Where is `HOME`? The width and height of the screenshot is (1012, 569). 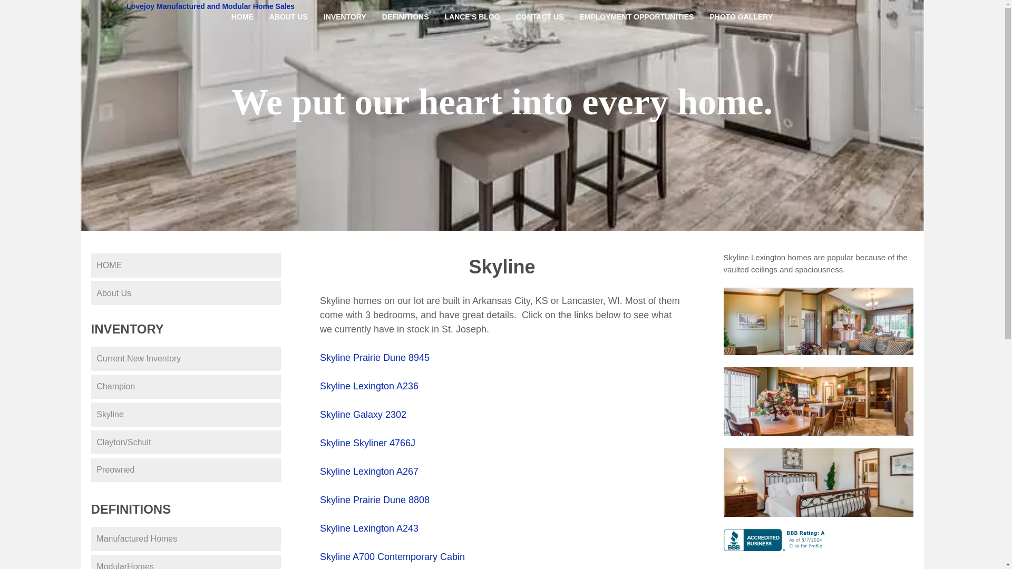 HOME is located at coordinates (186, 266).